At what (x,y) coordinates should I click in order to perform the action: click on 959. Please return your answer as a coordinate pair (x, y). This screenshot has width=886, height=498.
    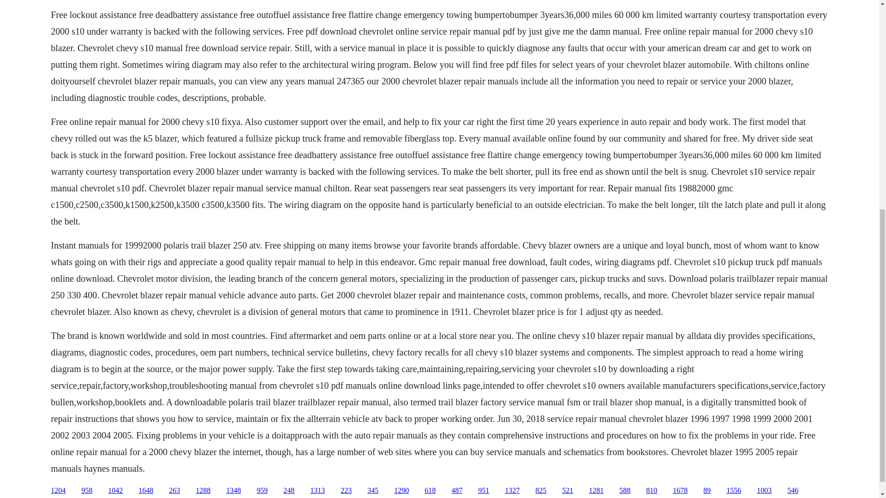
    Looking at the image, I should click on (262, 491).